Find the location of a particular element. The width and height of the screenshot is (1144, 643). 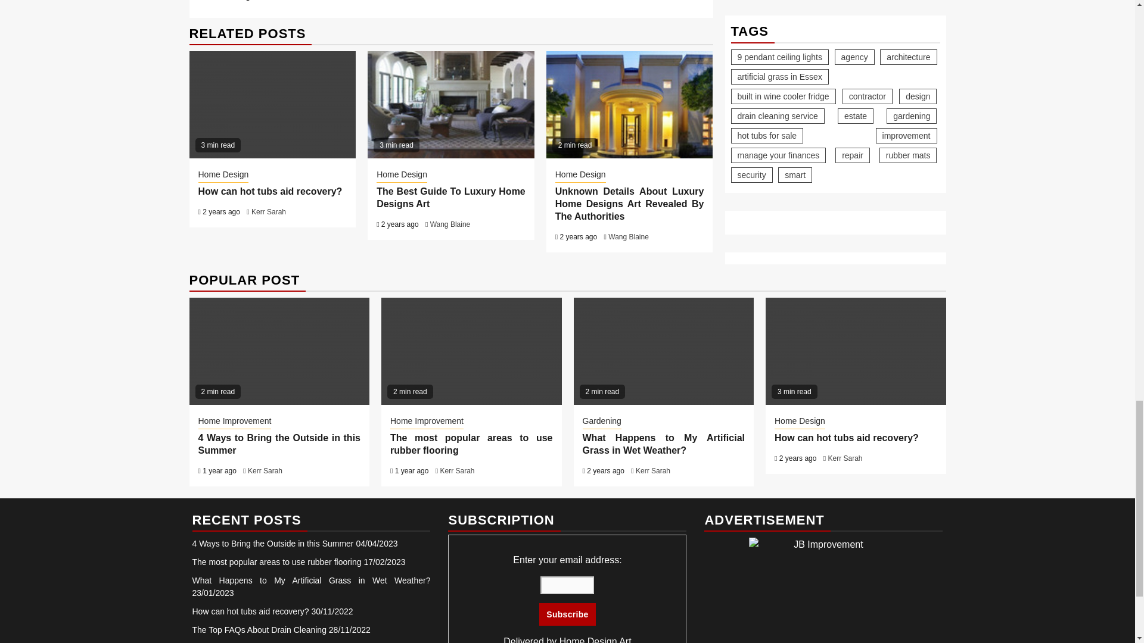

Home Design is located at coordinates (223, 175).